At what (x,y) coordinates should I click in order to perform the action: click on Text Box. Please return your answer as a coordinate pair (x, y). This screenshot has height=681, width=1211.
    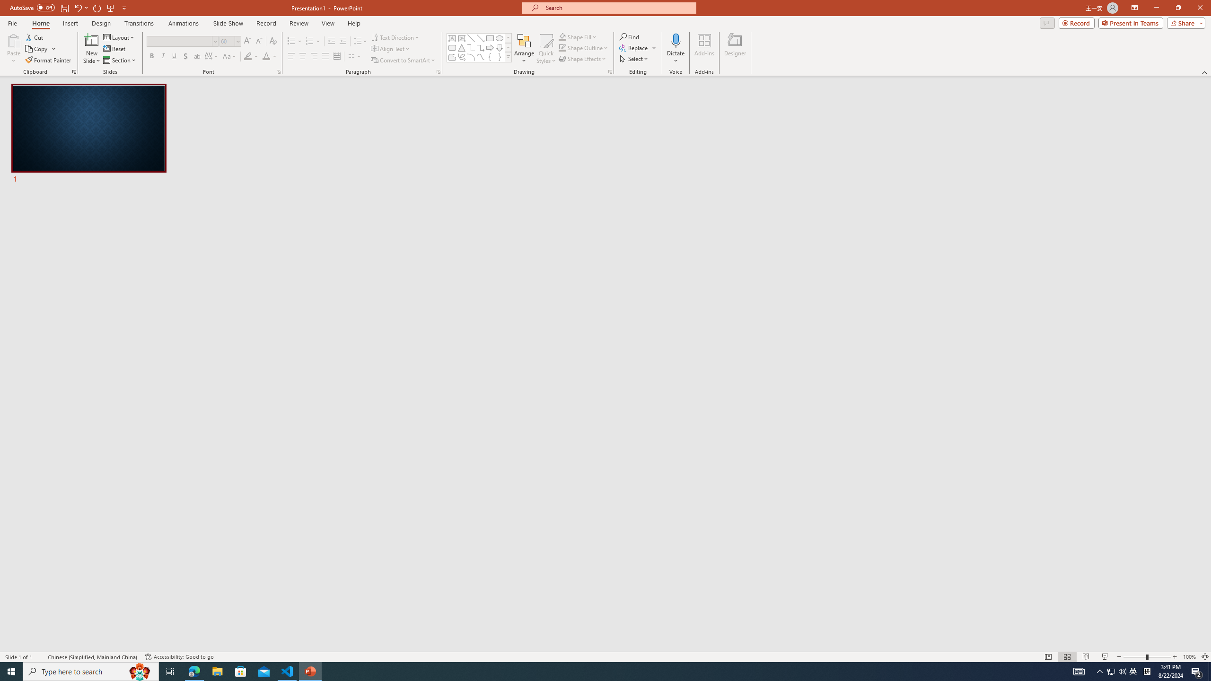
    Looking at the image, I should click on (452, 38).